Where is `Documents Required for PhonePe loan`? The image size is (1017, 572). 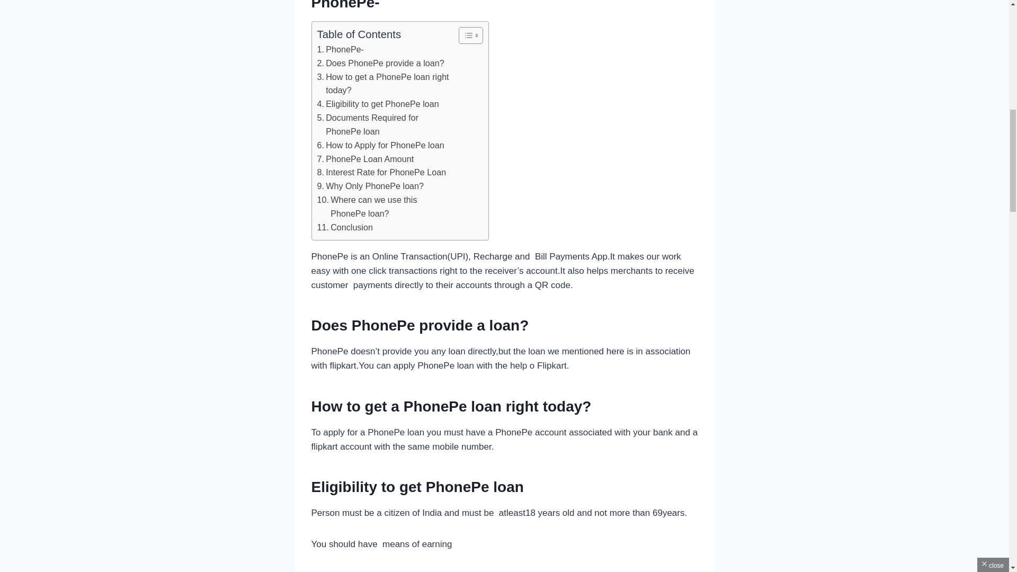
Documents Required for PhonePe loan is located at coordinates (385, 125).